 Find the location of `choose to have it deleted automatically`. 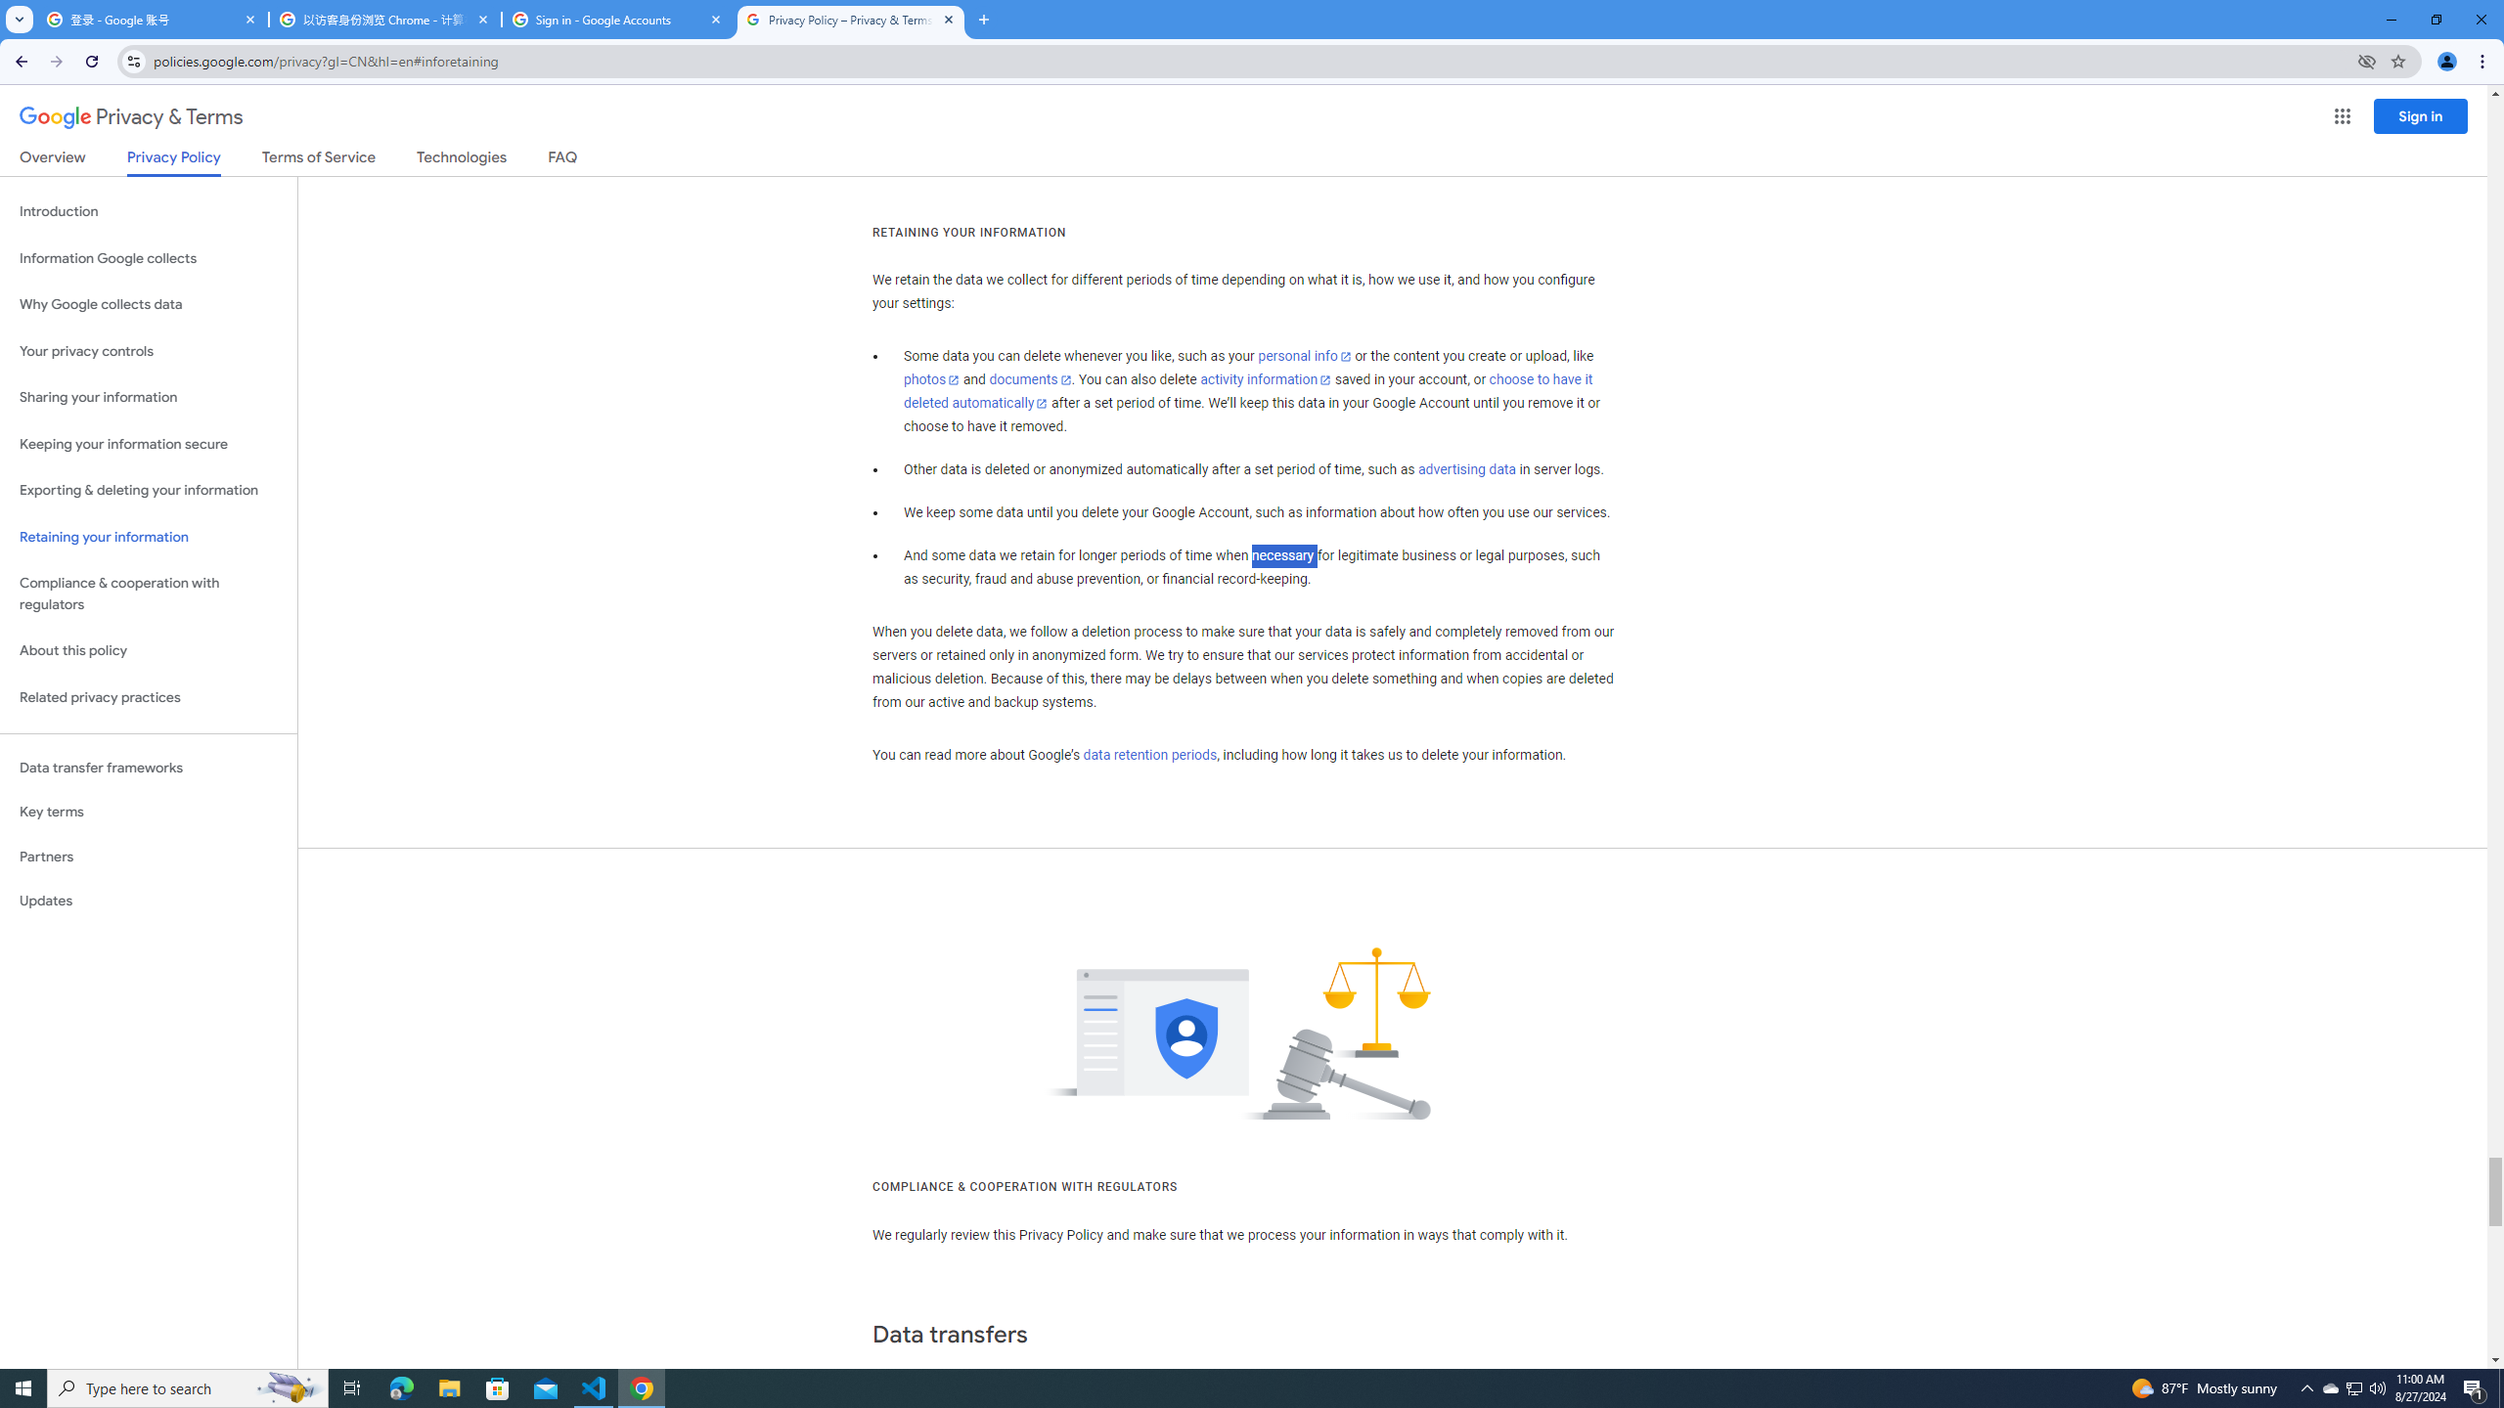

choose to have it deleted automatically is located at coordinates (1248, 391).